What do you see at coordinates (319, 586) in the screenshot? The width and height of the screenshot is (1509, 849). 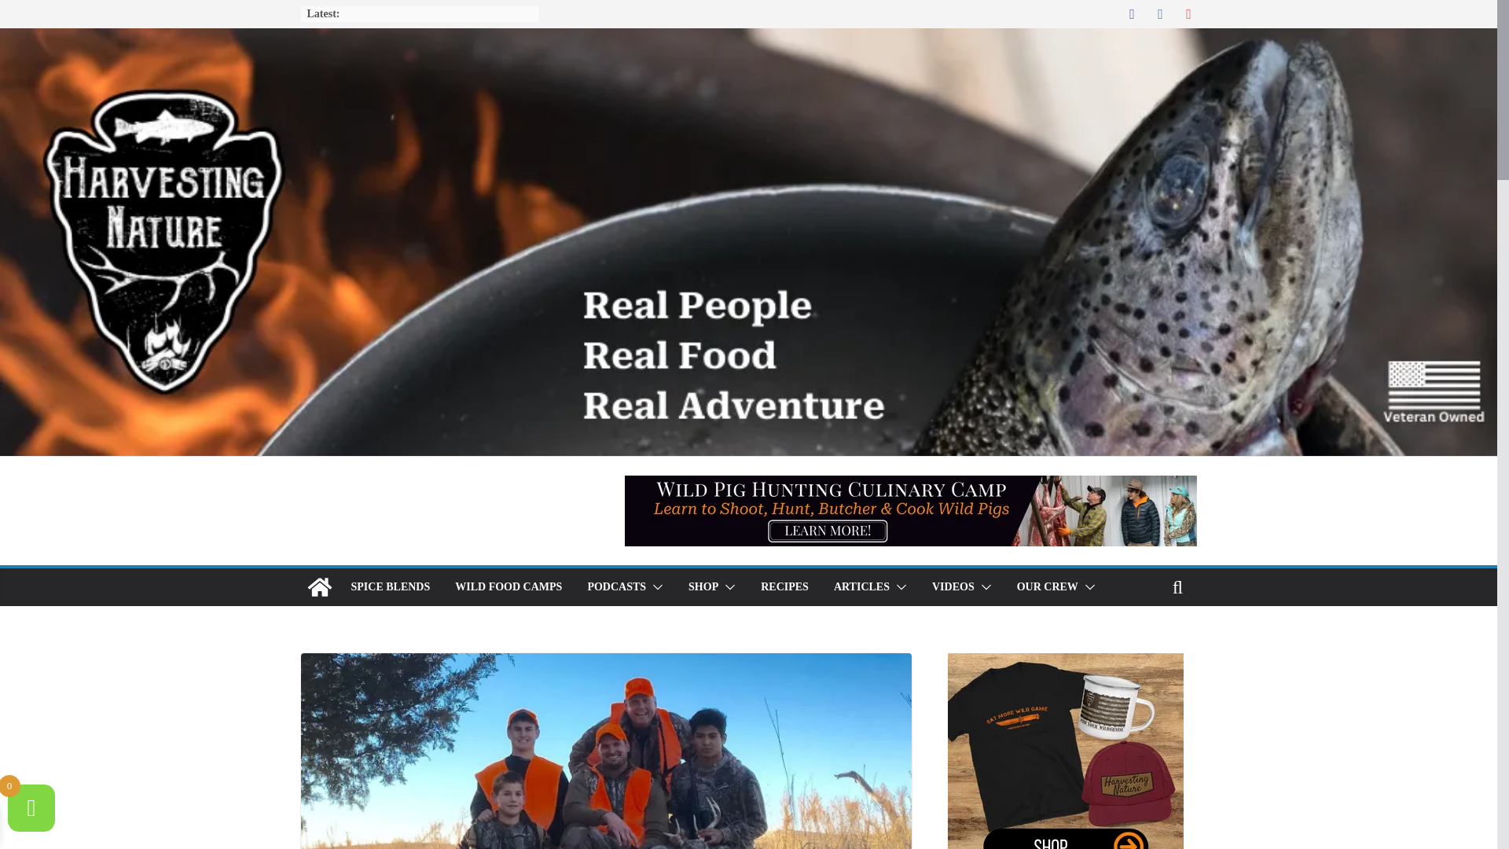 I see `Harvesting Nature` at bounding box center [319, 586].